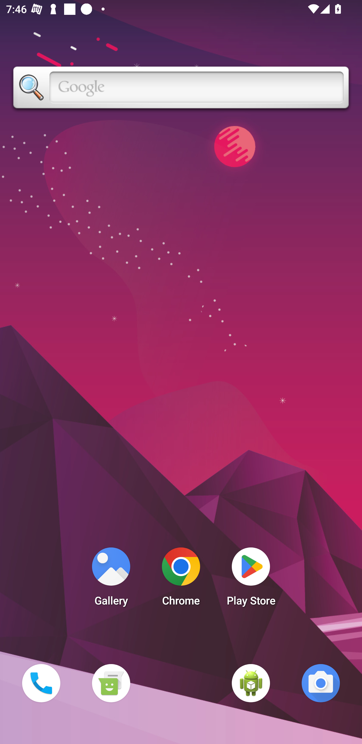 The image size is (362, 744). What do you see at coordinates (181, 579) in the screenshot?
I see `Chrome` at bounding box center [181, 579].